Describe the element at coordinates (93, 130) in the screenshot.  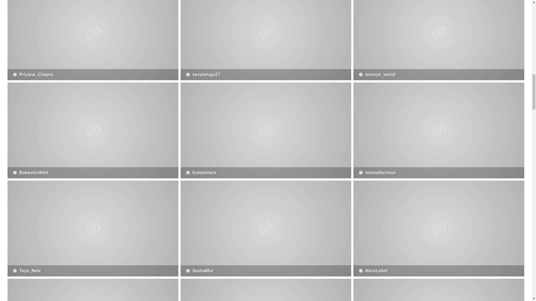
I see `BabesGoWild` at that location.